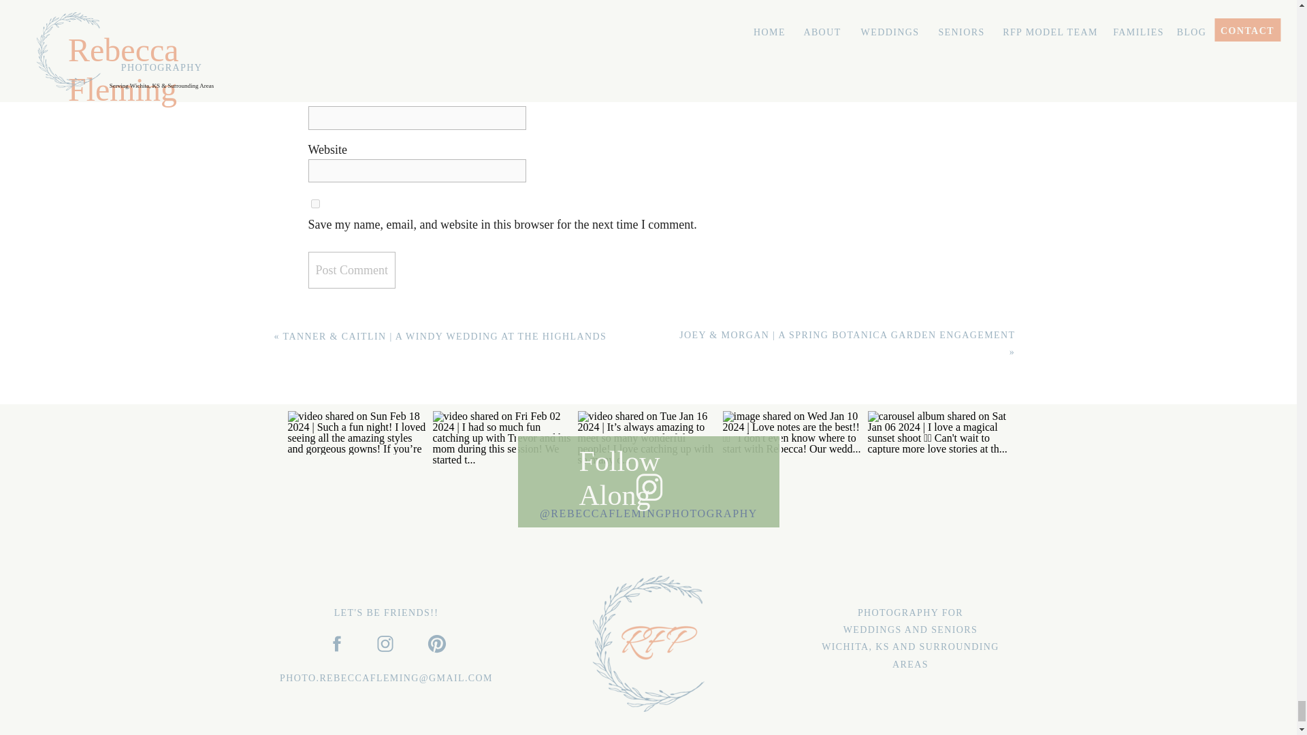 This screenshot has width=1307, height=735. I want to click on yes, so click(314, 203).